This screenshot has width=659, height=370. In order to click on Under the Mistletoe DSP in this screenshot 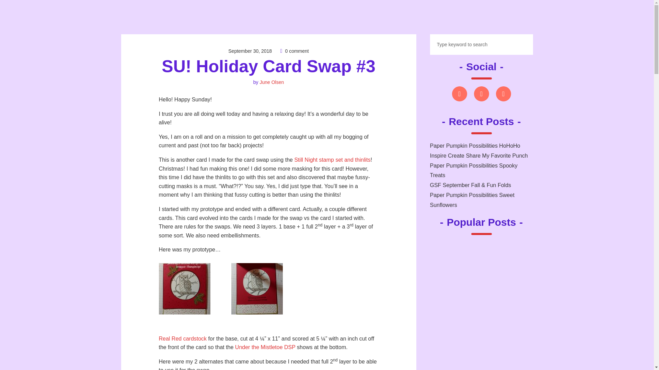, I will do `click(265, 347)`.